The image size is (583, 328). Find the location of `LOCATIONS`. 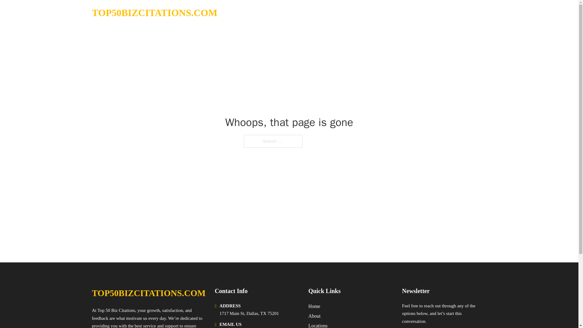

LOCATIONS is located at coordinates (440, 13).